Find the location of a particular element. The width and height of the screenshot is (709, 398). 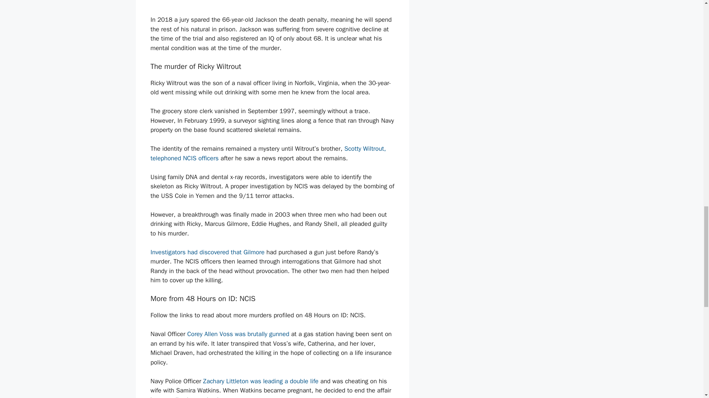

Scotty Wiltrout, telephoned NCIS officers is located at coordinates (268, 153).